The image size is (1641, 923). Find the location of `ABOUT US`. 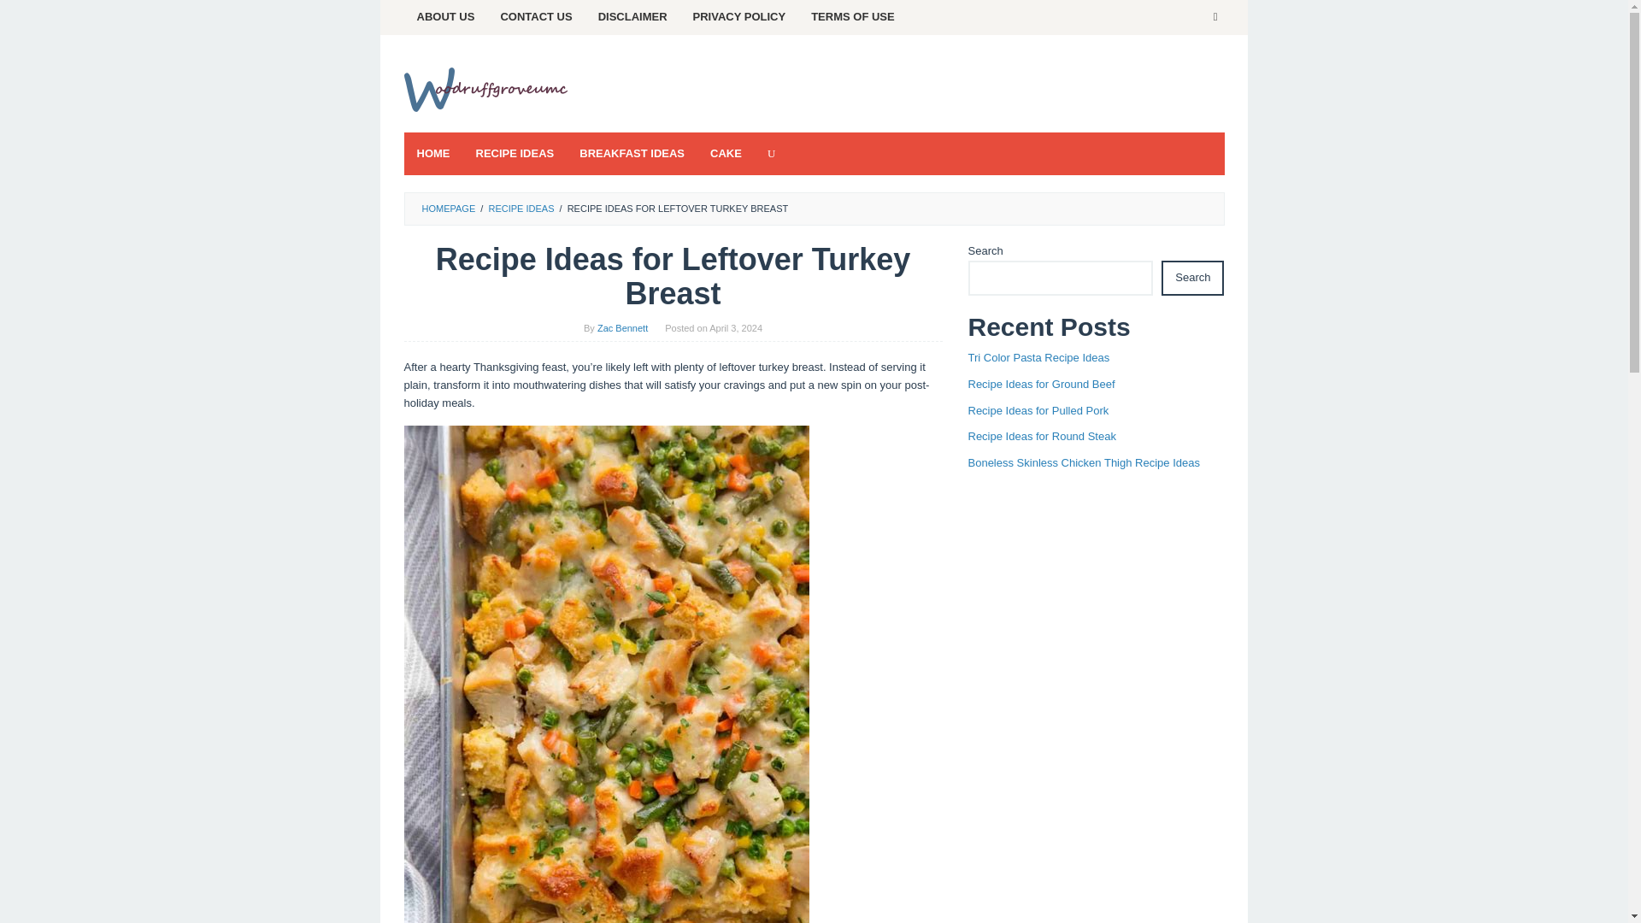

ABOUT US is located at coordinates (445, 17).